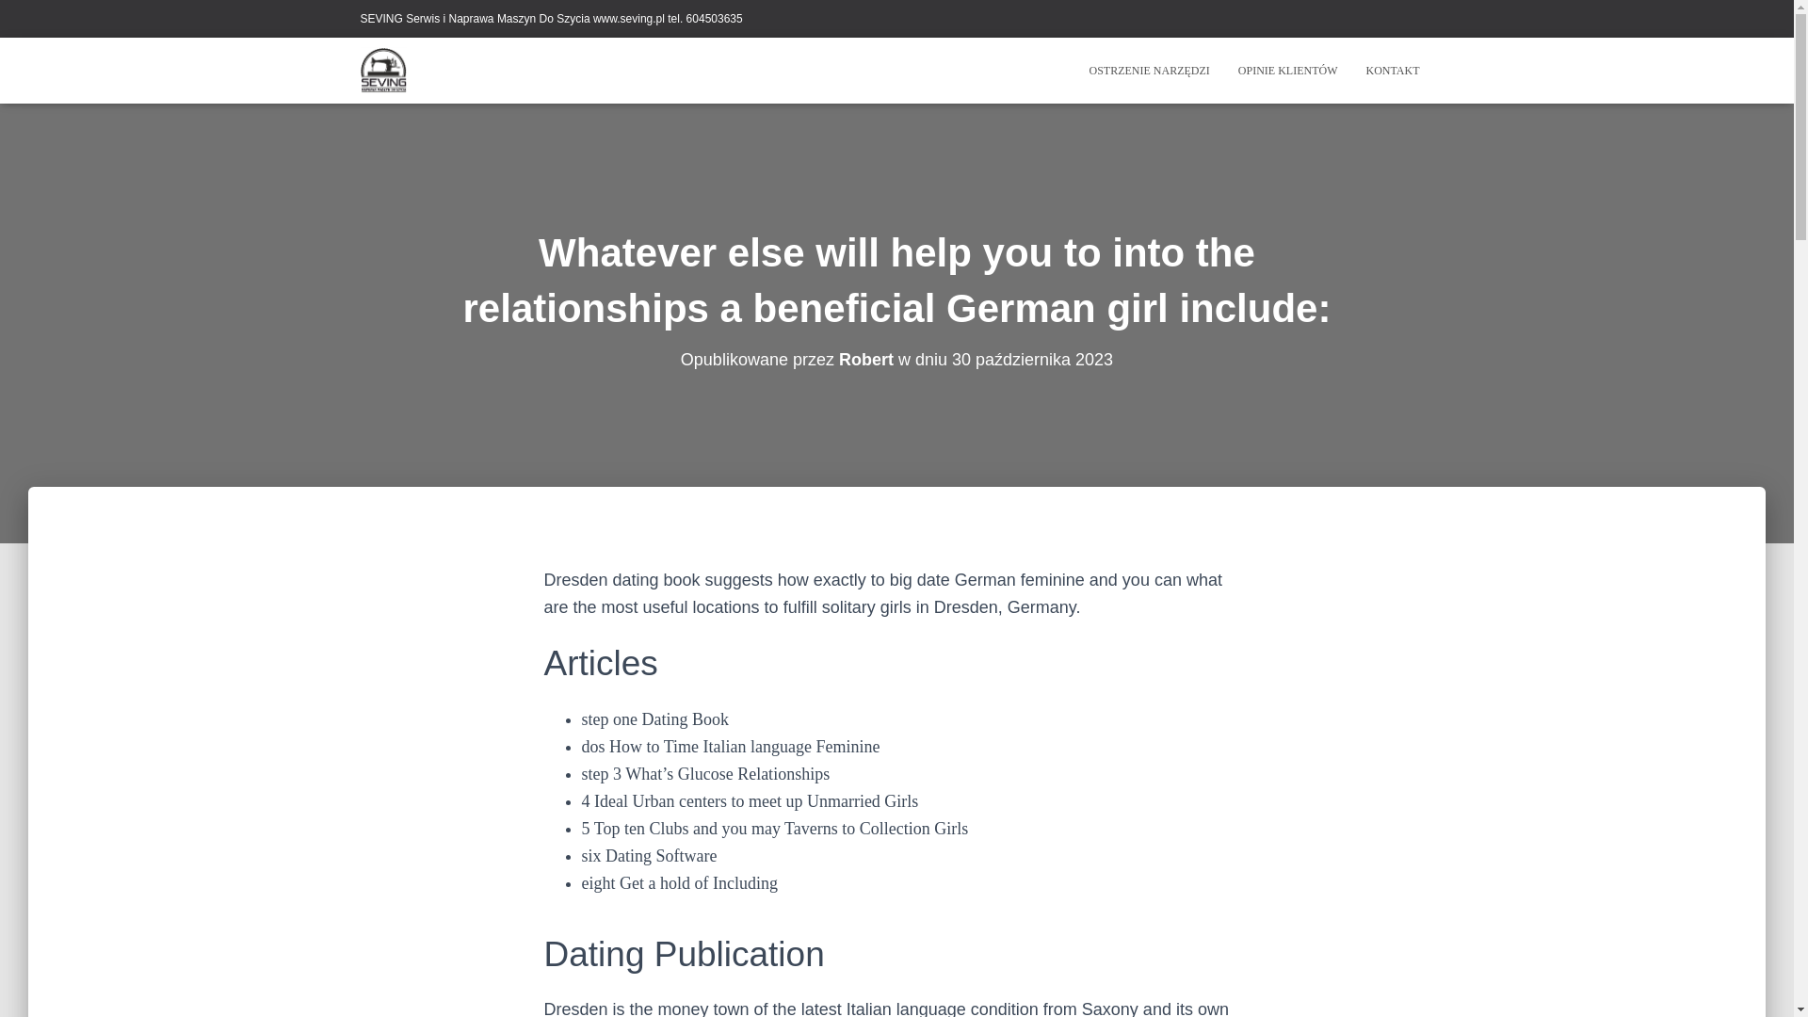  What do you see at coordinates (1392, 70) in the screenshot?
I see `KONTAKT` at bounding box center [1392, 70].